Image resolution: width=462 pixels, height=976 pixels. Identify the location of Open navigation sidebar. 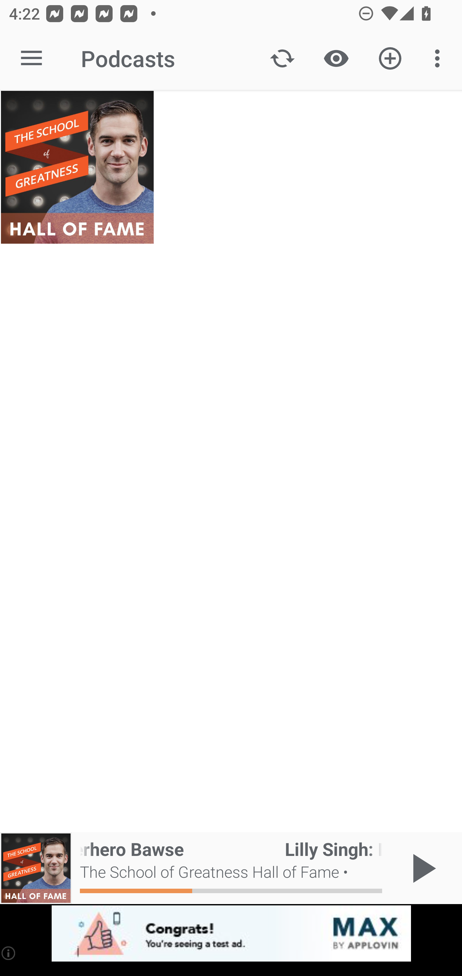
(31, 58).